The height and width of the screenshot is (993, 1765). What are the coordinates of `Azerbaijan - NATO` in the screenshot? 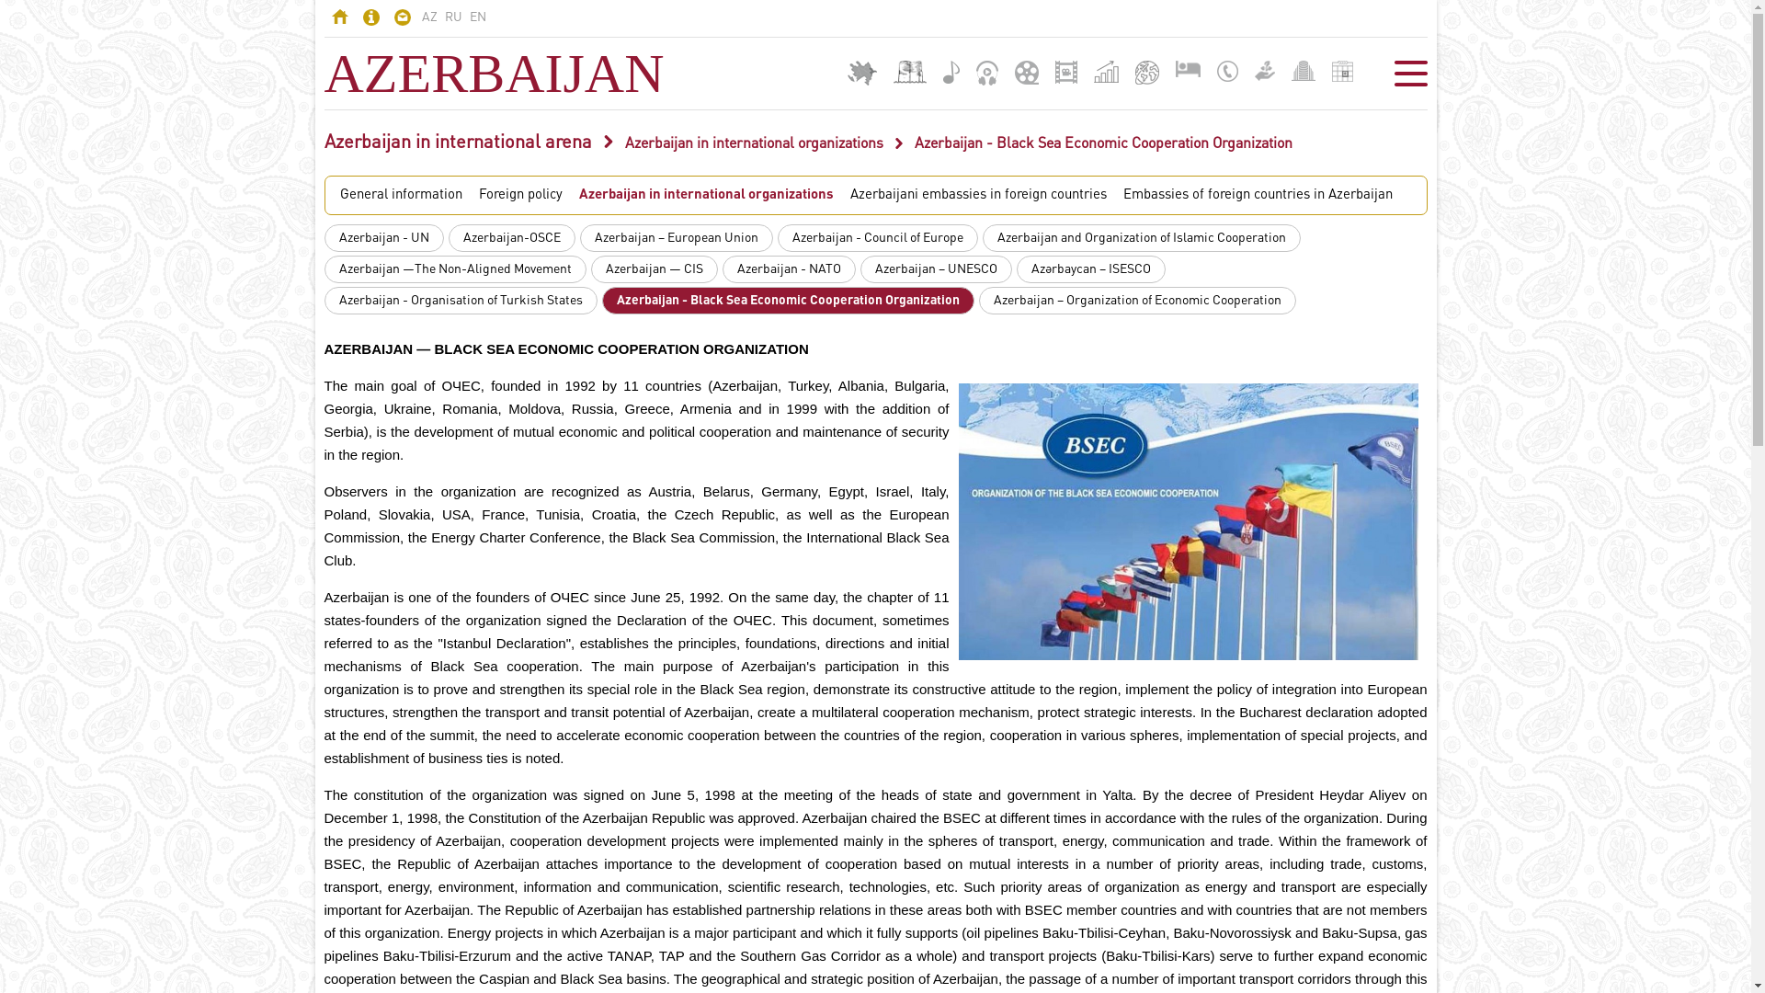 It's located at (789, 269).